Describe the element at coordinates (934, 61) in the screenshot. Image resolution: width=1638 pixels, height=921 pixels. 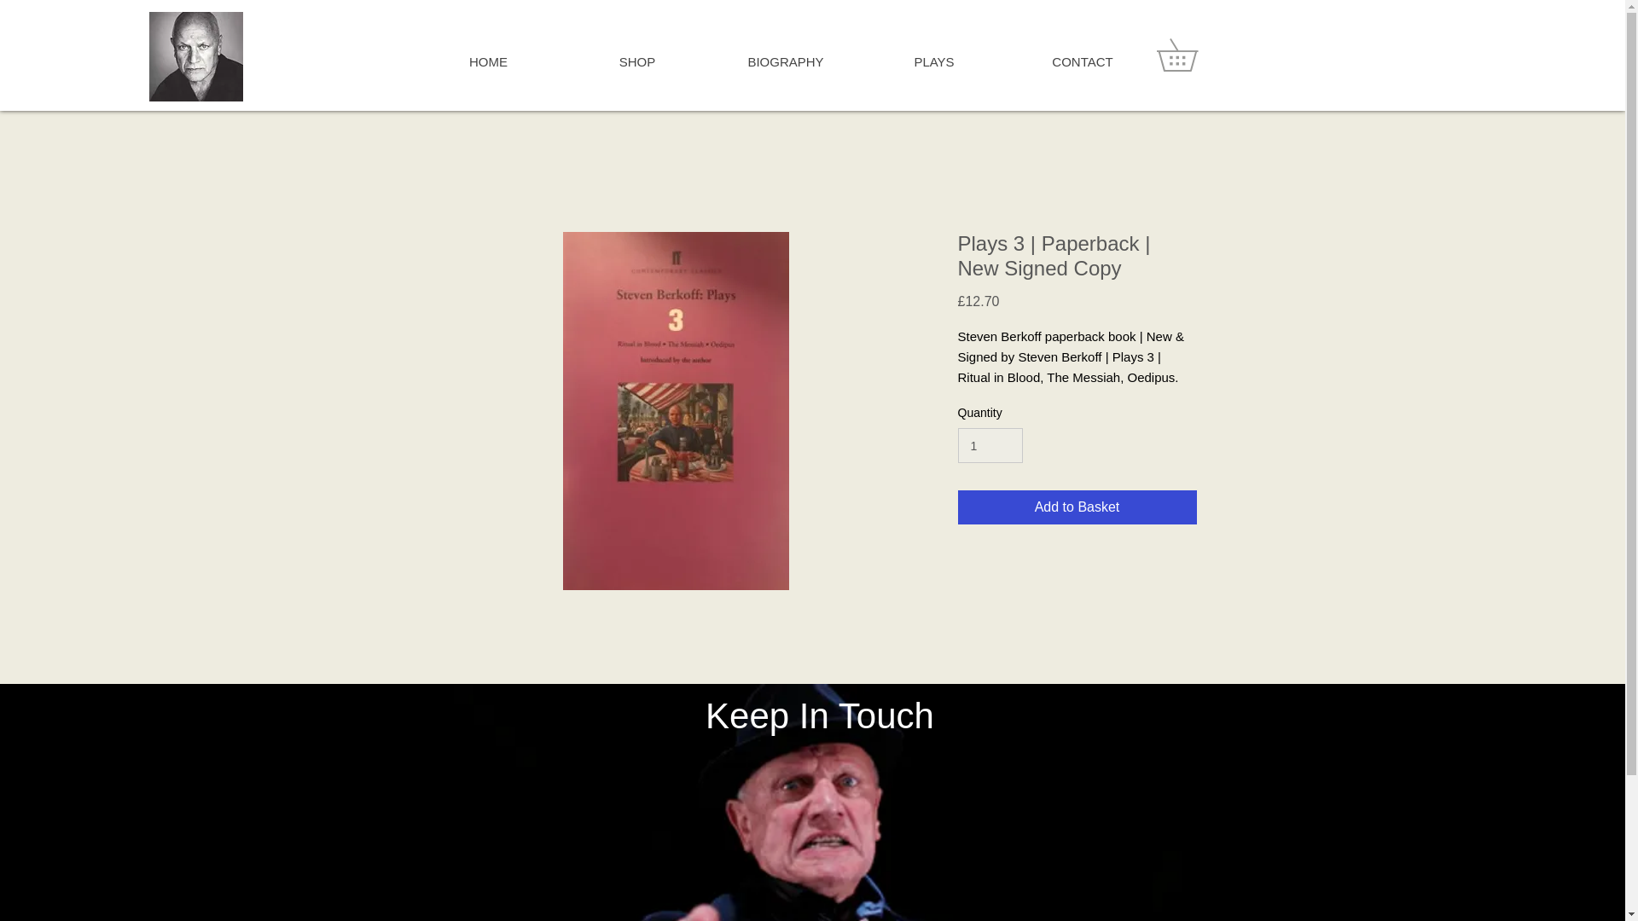
I see `PLAYS` at that location.